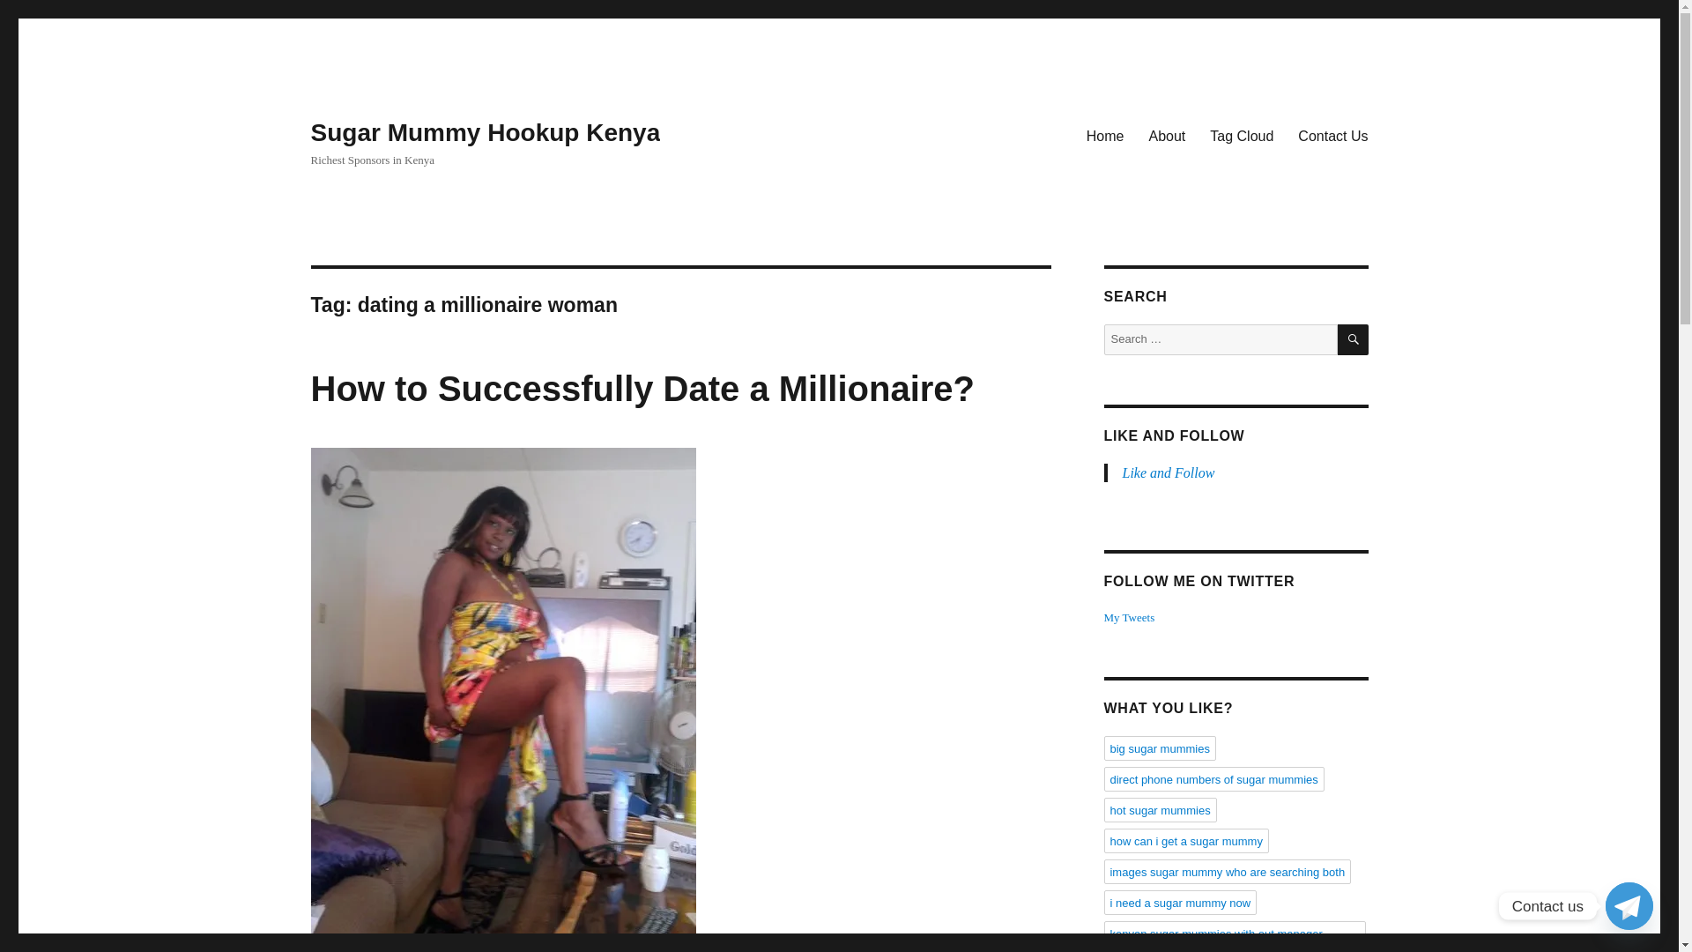 The height and width of the screenshot is (952, 1692). I want to click on Sugar Mummy Hookup Kenya, so click(485, 132).